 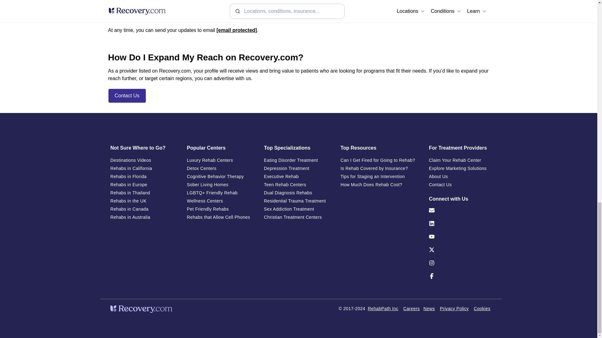 I want to click on News, so click(x=429, y=312).